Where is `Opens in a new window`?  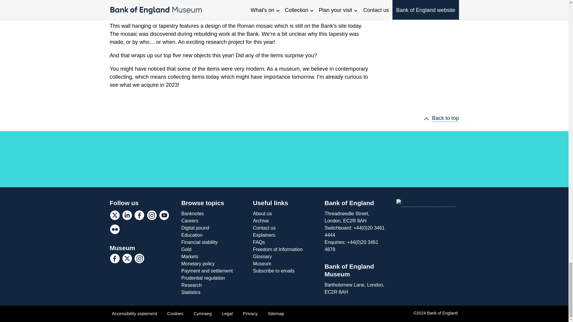 Opens in a new window is located at coordinates (115, 229).